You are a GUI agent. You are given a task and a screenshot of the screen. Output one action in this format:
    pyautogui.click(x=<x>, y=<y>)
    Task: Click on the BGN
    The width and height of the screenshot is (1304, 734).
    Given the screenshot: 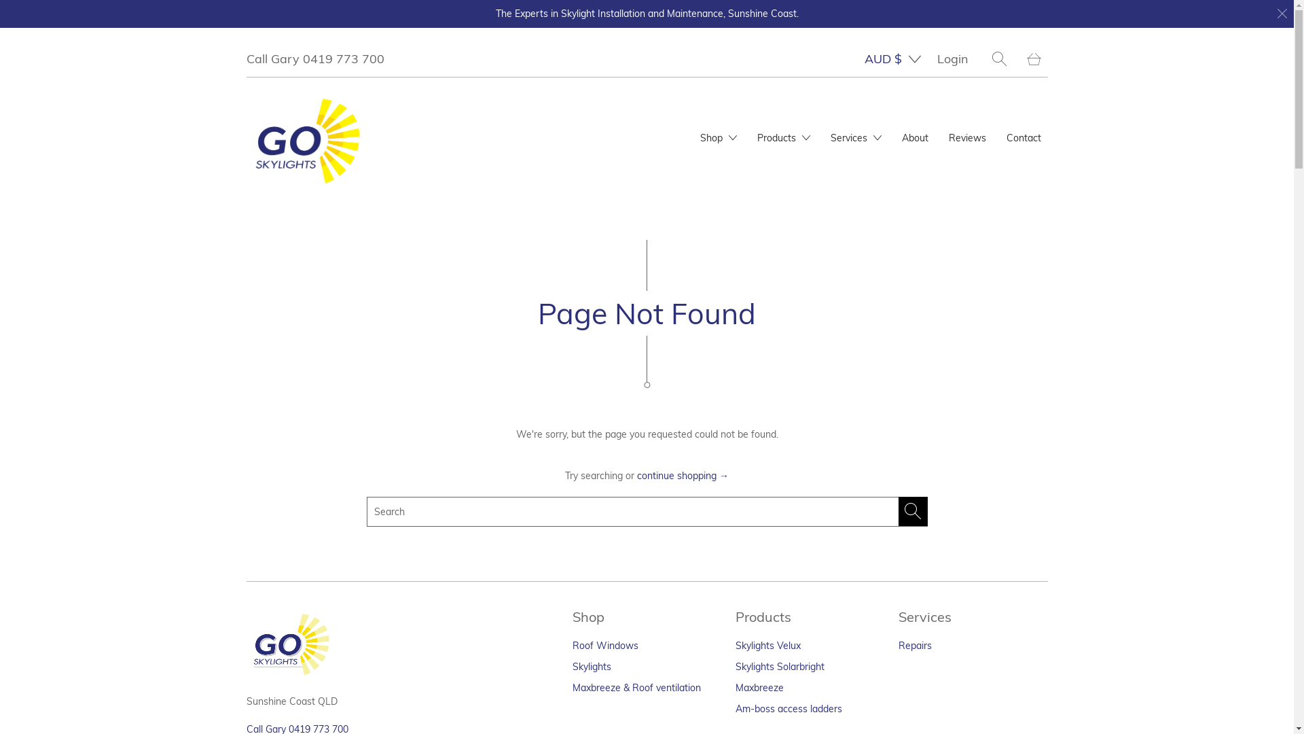 What is the action you would take?
    pyautogui.click(x=888, y=425)
    